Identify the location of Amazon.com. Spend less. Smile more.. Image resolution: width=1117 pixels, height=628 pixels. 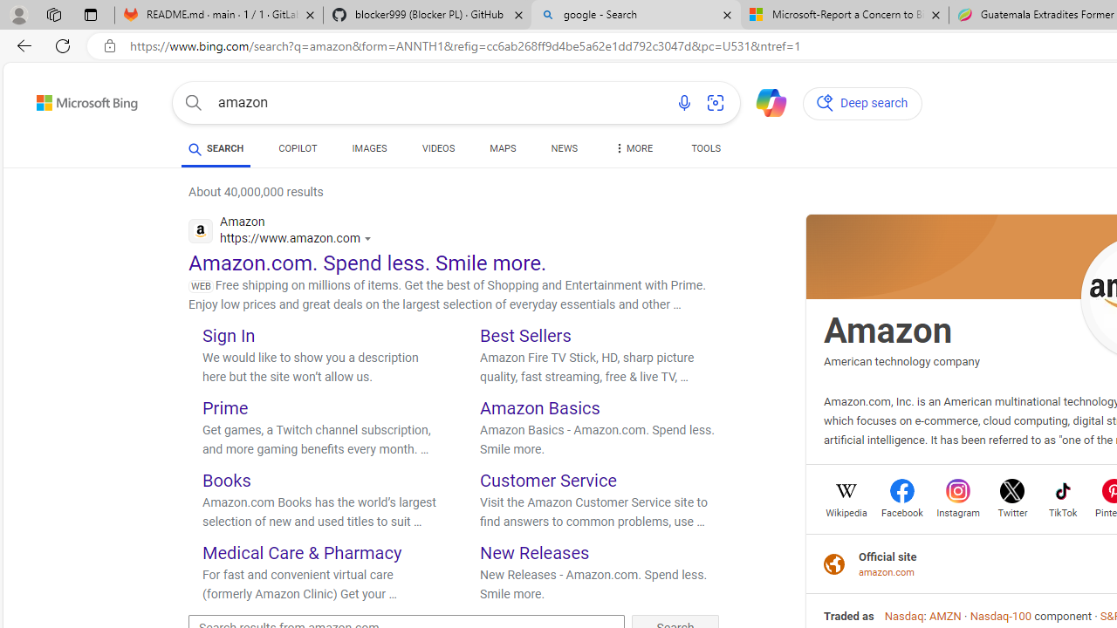
(368, 263).